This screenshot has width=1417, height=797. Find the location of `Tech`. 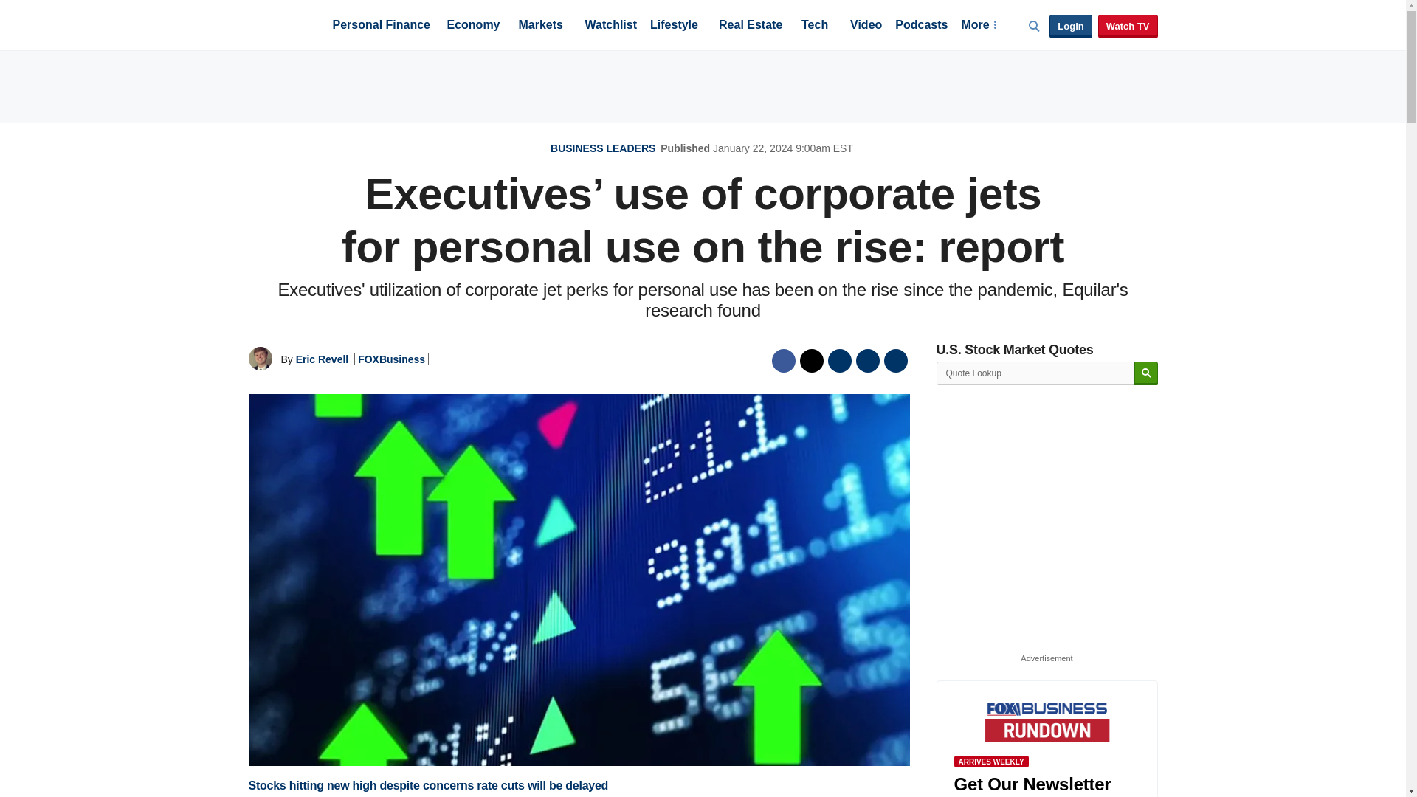

Tech is located at coordinates (815, 26).